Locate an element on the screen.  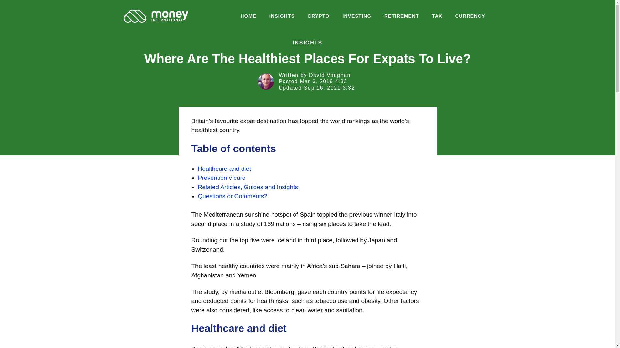
INSIGHTS is located at coordinates (307, 43).